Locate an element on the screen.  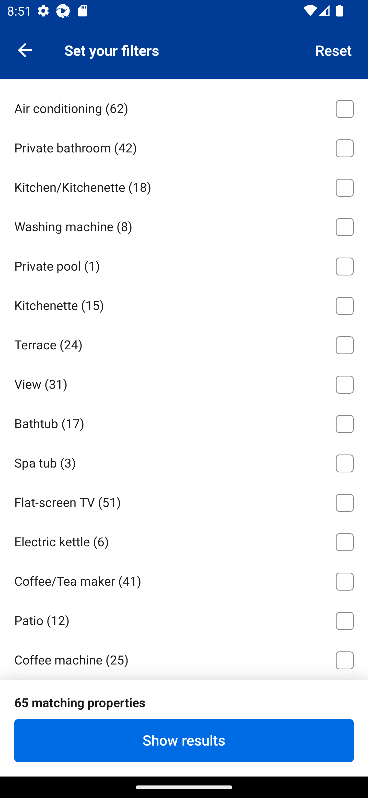
Navigate up is located at coordinates (25, 50).